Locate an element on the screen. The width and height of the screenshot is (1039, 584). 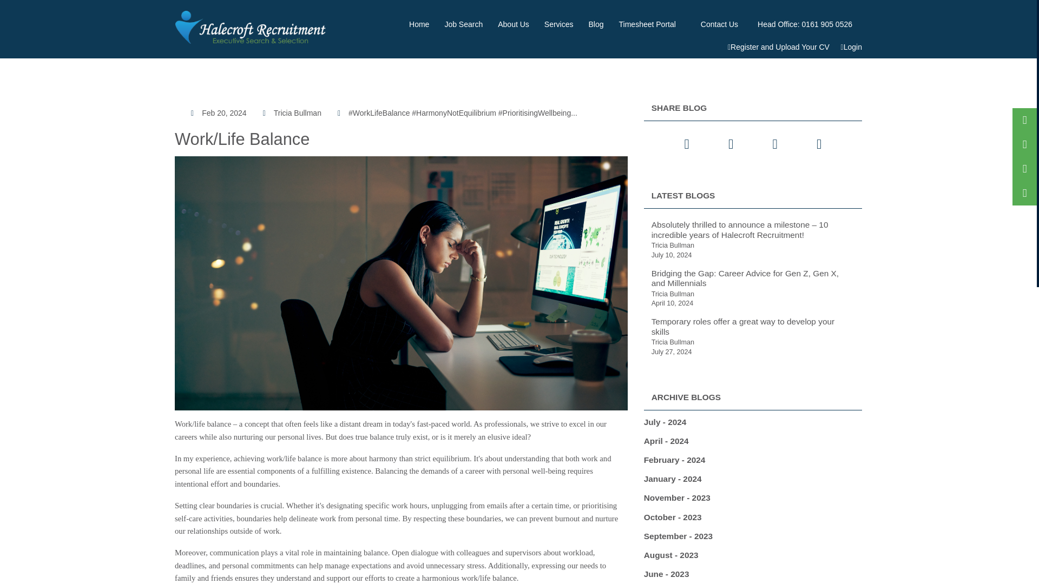
Job Search is located at coordinates (463, 24).